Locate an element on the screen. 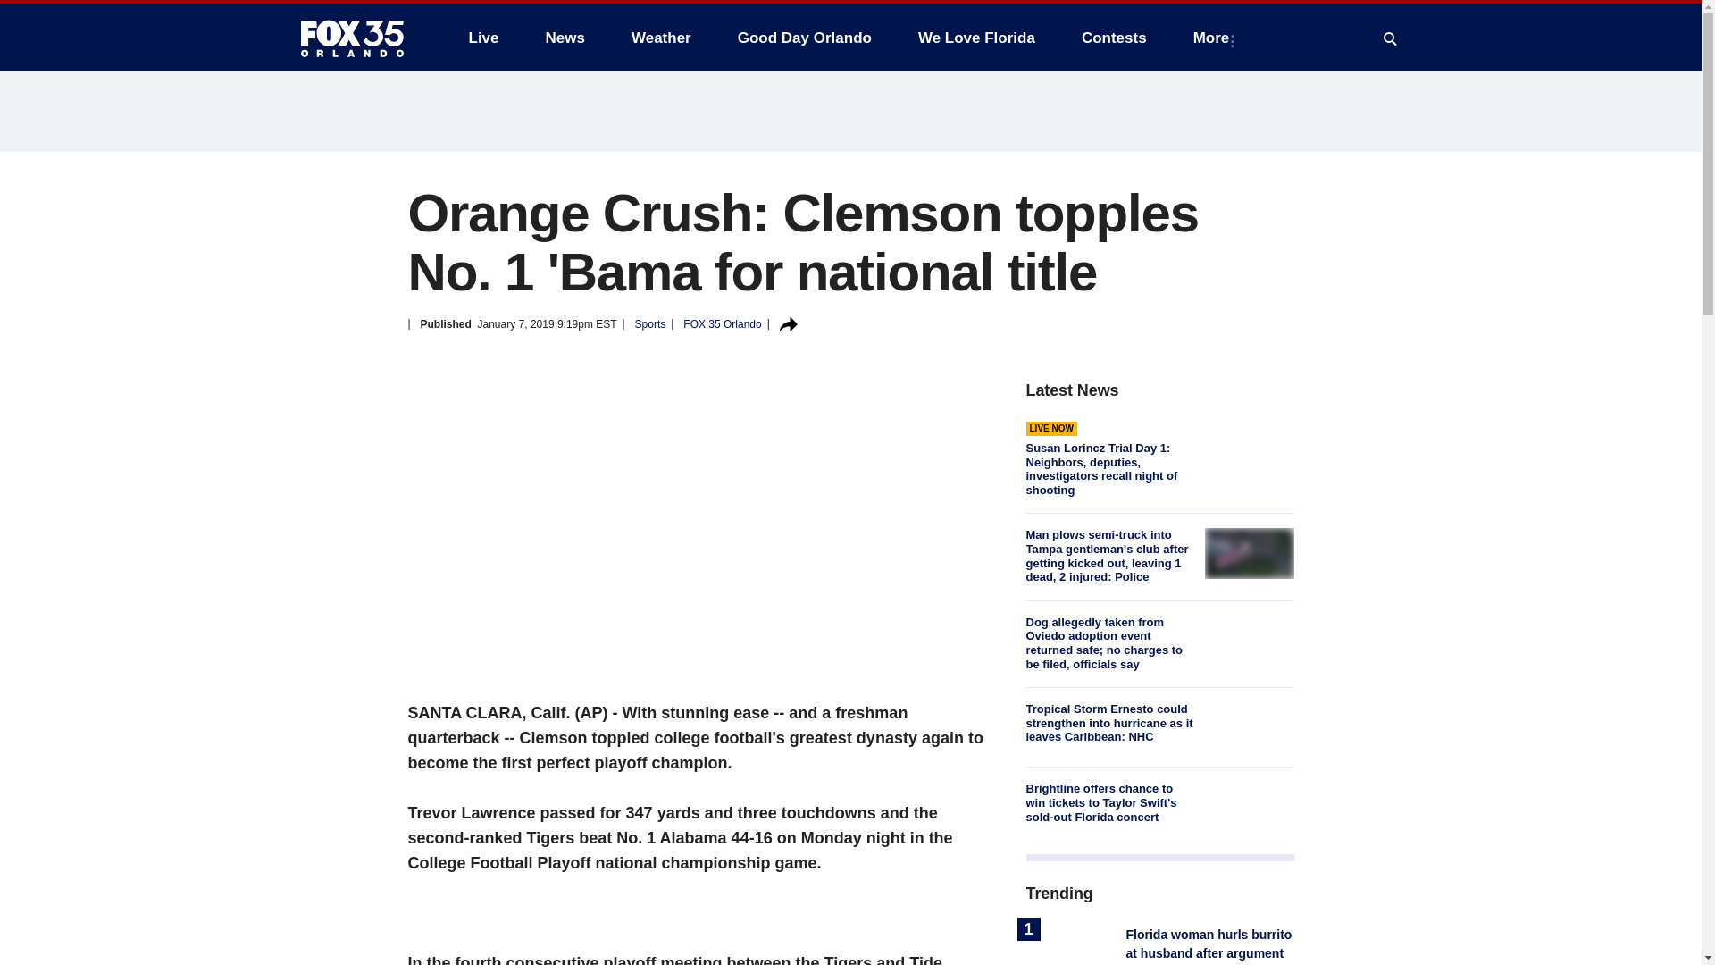  News is located at coordinates (565, 38).